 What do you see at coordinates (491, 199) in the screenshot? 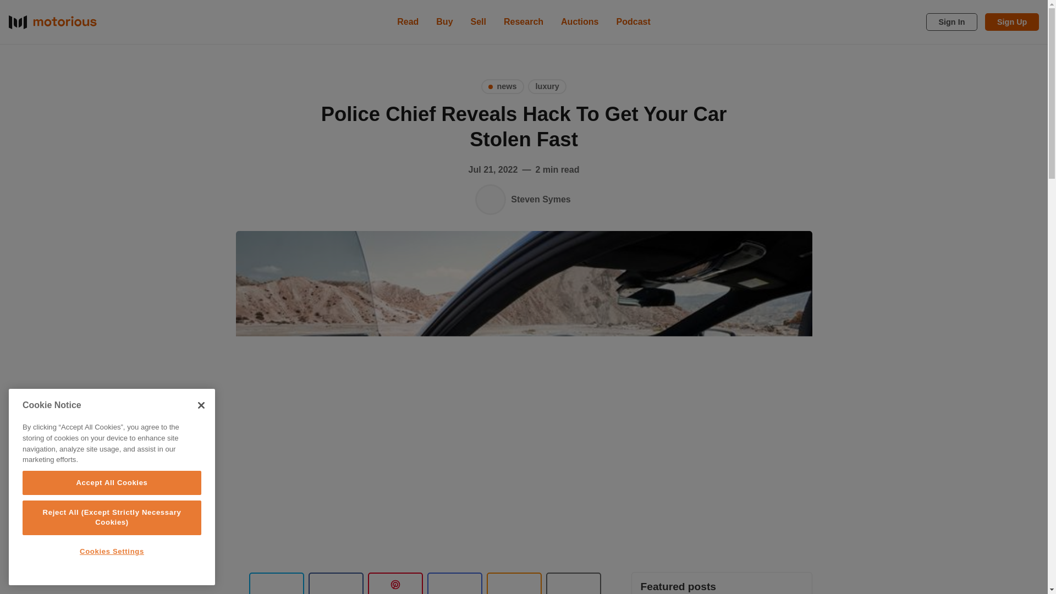
I see `Steven Symes` at bounding box center [491, 199].